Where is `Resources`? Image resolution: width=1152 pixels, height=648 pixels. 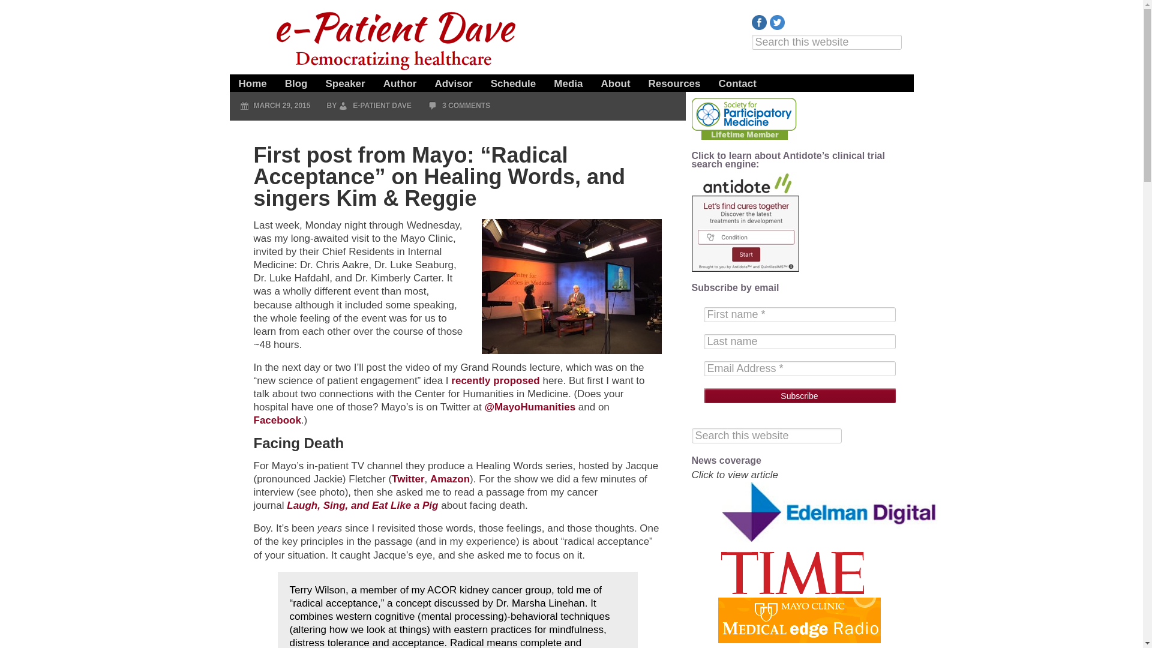 Resources is located at coordinates (674, 77).